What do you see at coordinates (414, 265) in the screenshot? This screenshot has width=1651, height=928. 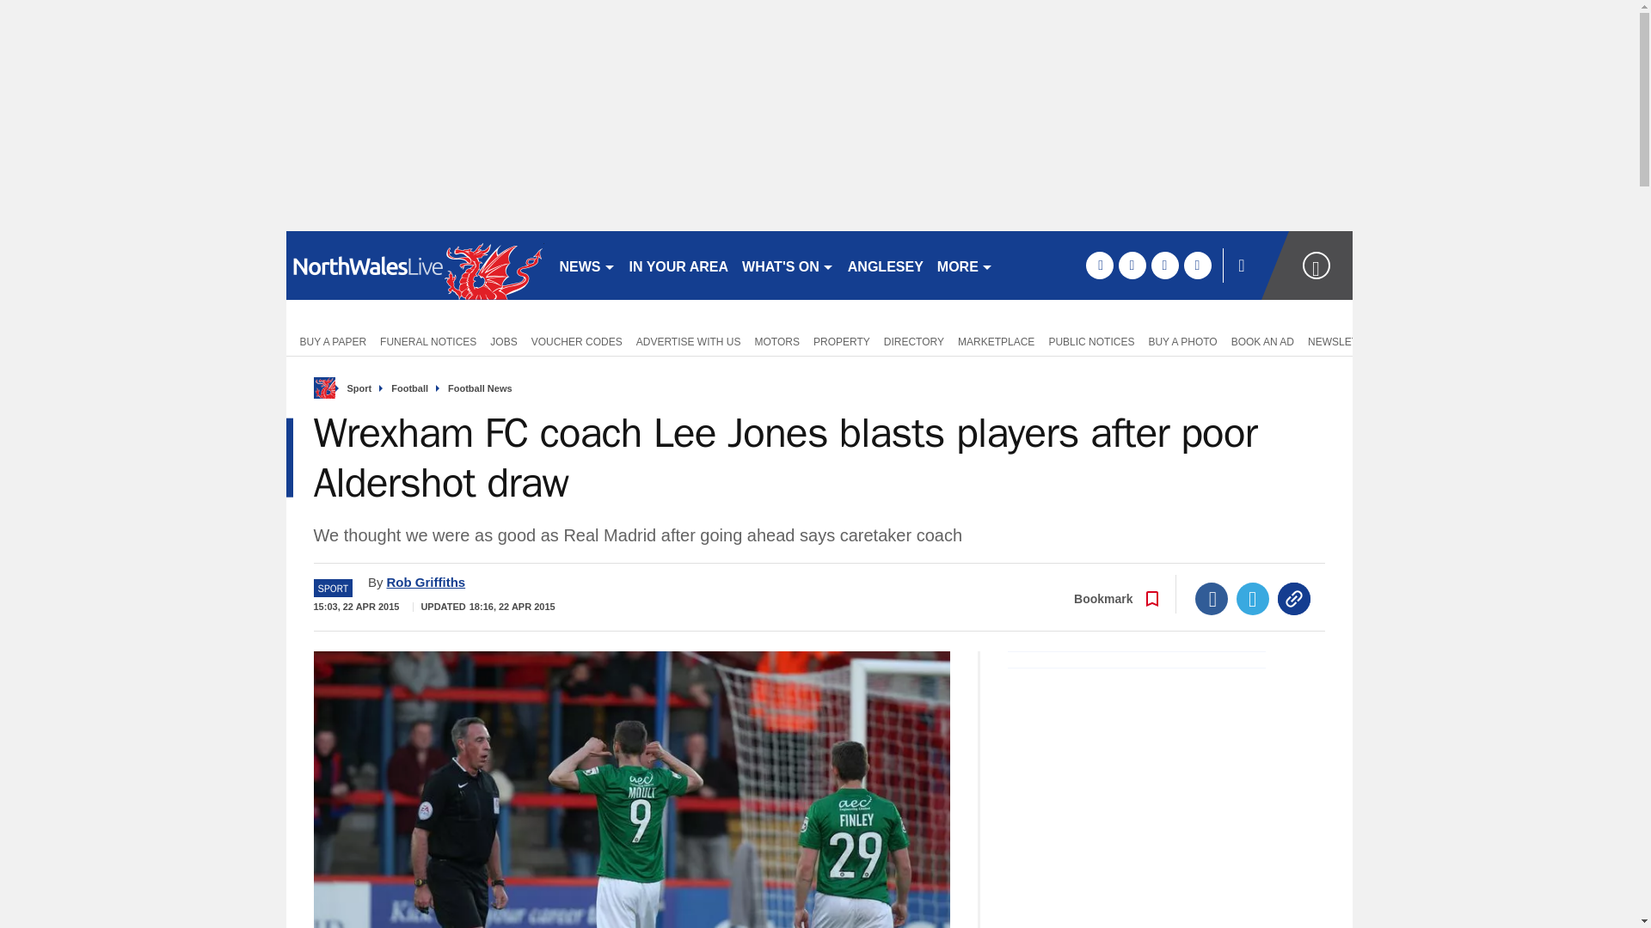 I see `northwales` at bounding box center [414, 265].